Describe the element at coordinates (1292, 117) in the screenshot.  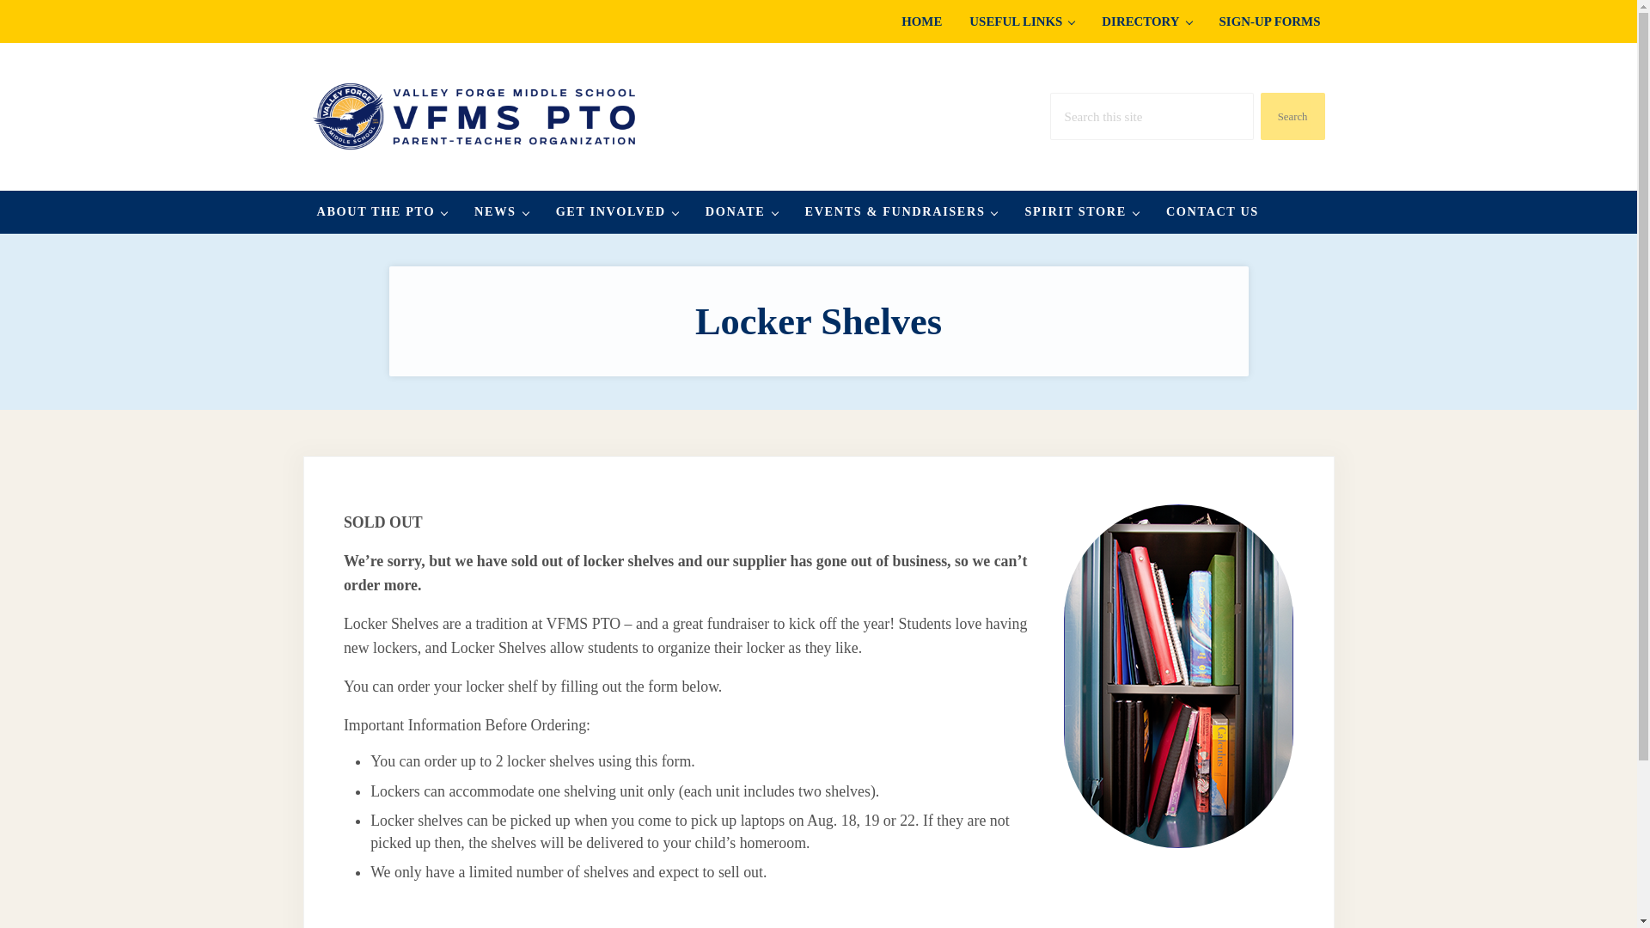
I see `Search` at that location.